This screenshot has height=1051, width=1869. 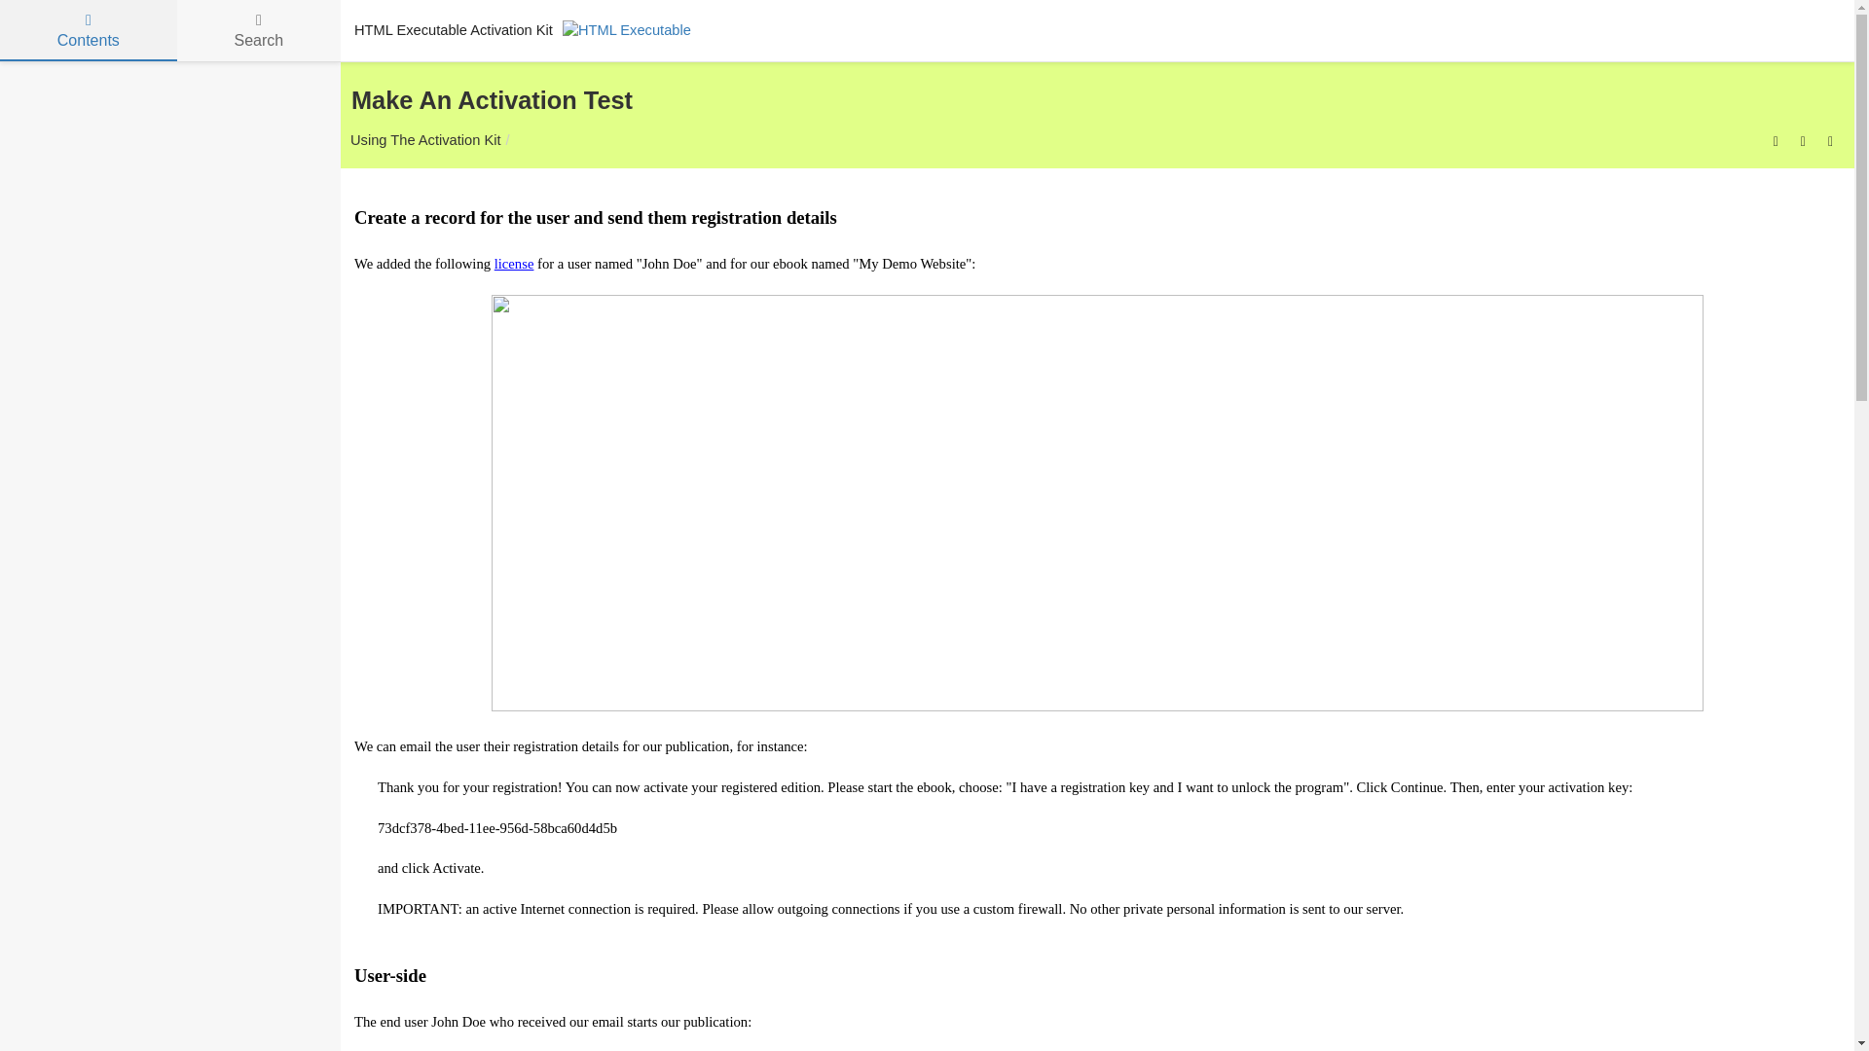 What do you see at coordinates (1803, 140) in the screenshot?
I see `Add Licenses` at bounding box center [1803, 140].